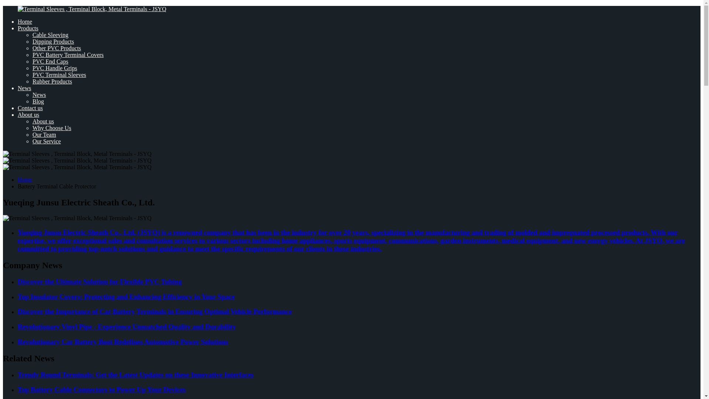 This screenshot has width=709, height=399. What do you see at coordinates (25, 21) in the screenshot?
I see `Home` at bounding box center [25, 21].